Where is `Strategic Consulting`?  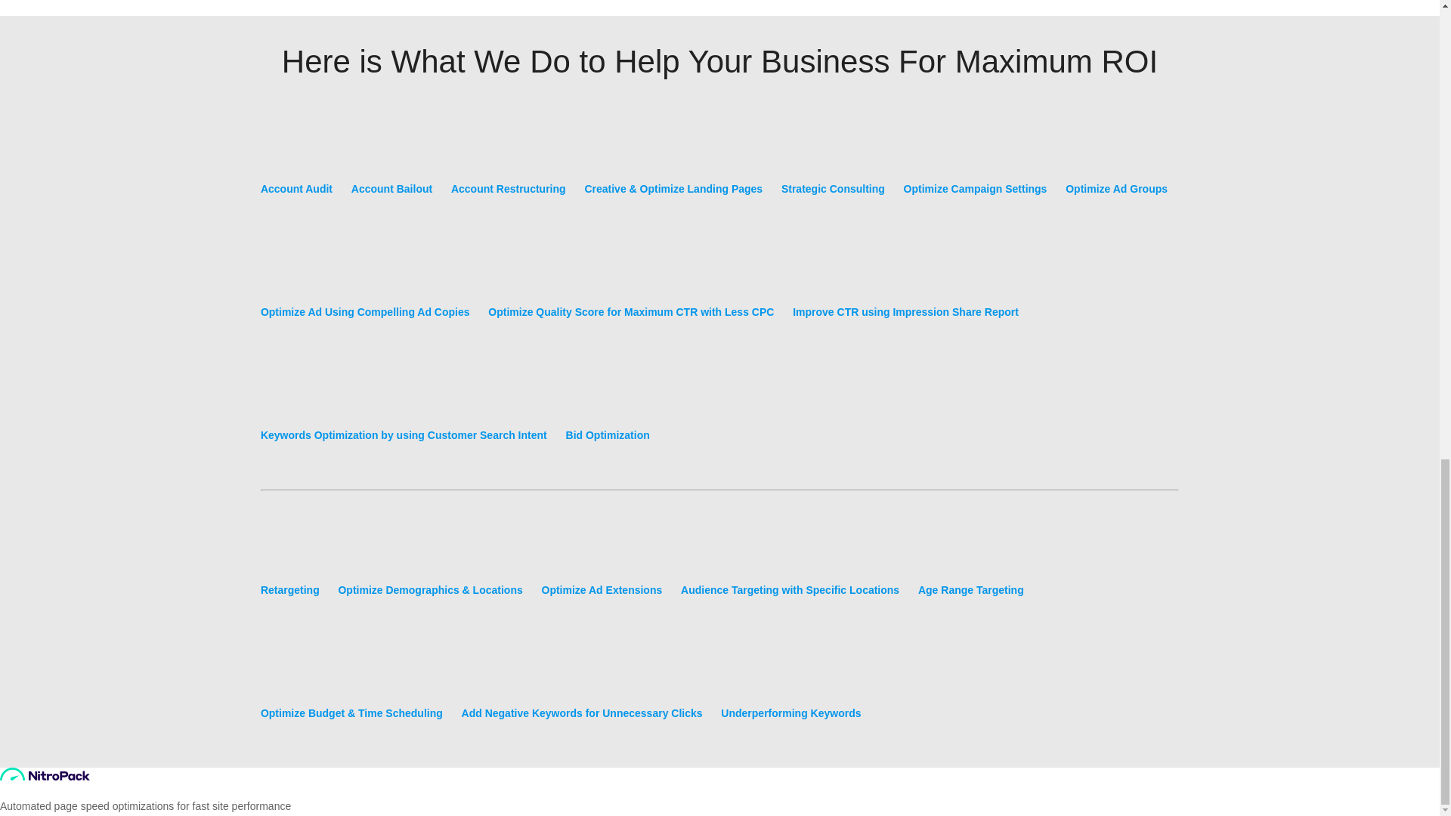 Strategic Consulting is located at coordinates (833, 159).